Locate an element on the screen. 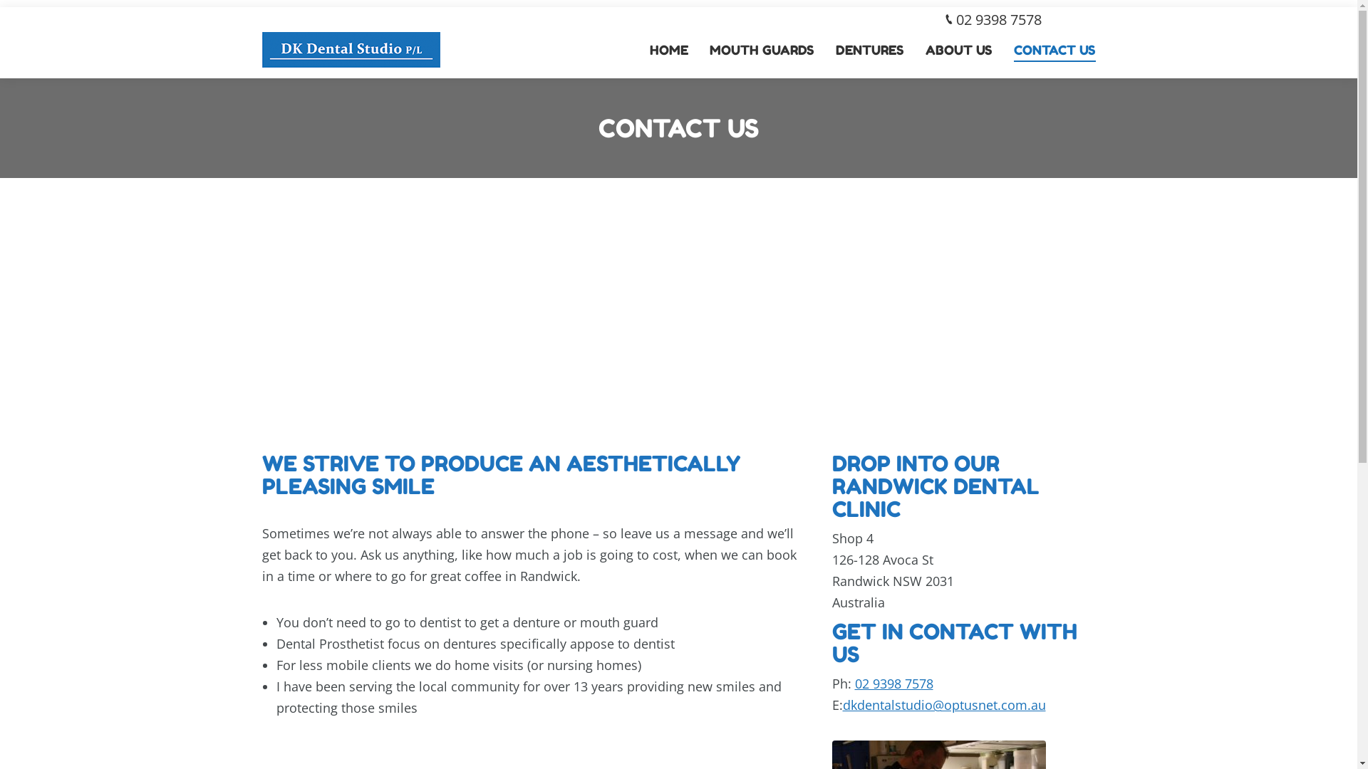 The image size is (1368, 769). DENTURES is located at coordinates (861, 50).